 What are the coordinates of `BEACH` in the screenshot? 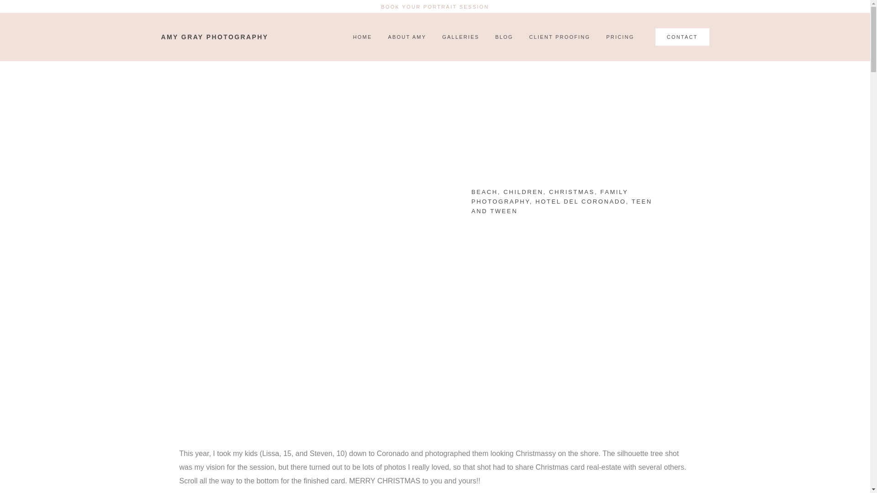 It's located at (485, 192).